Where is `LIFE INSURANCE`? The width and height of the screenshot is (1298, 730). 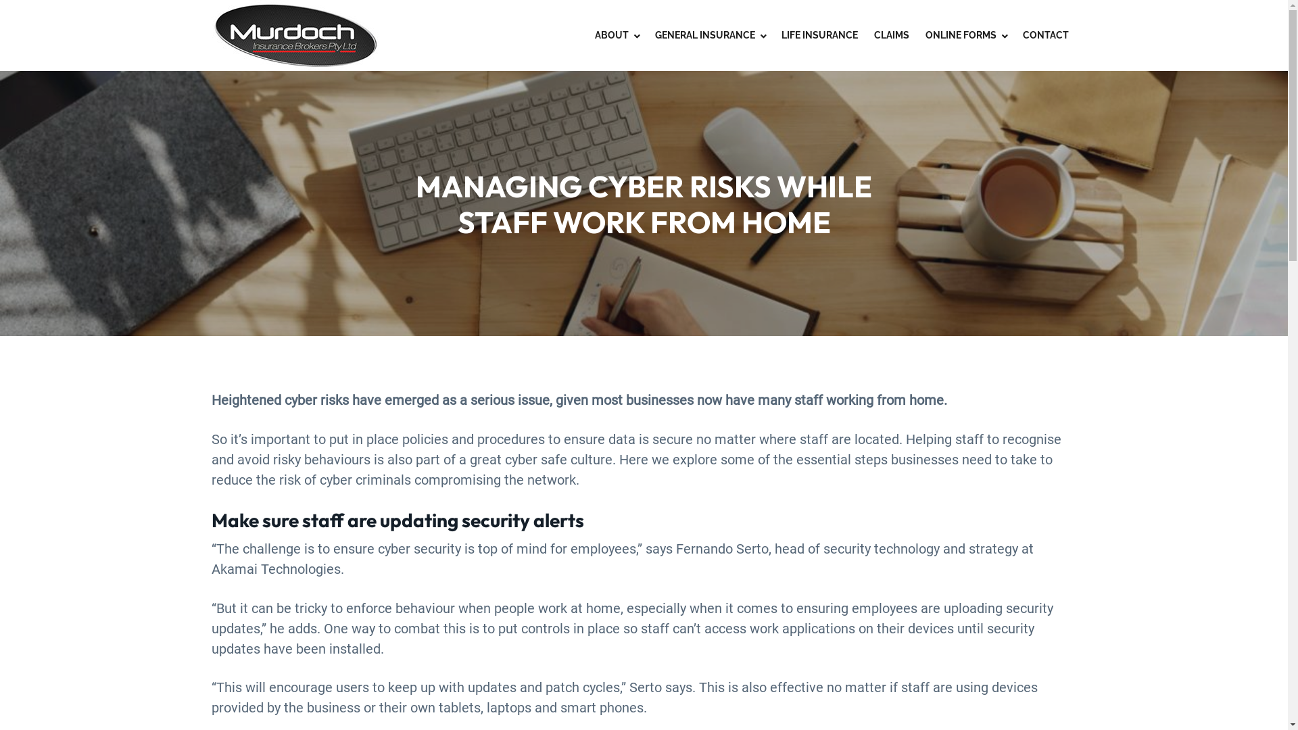 LIFE INSURANCE is located at coordinates (819, 35).